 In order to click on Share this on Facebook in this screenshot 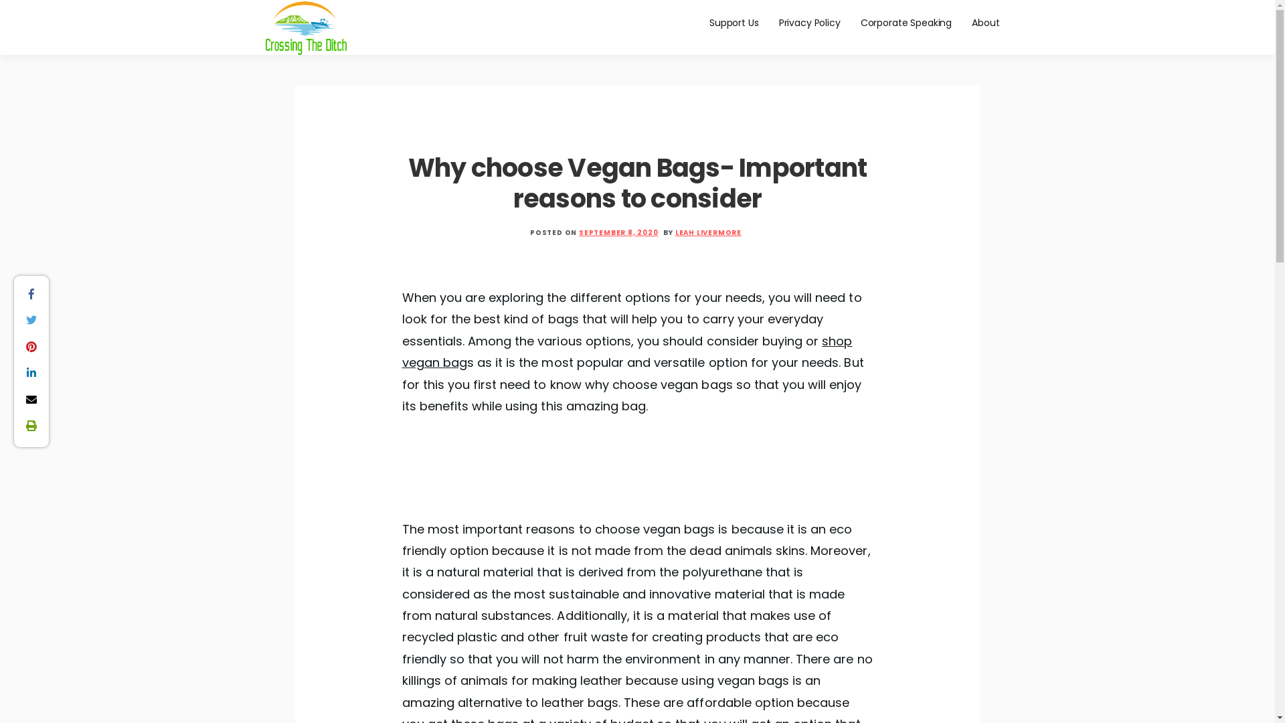, I will do `click(31, 293)`.